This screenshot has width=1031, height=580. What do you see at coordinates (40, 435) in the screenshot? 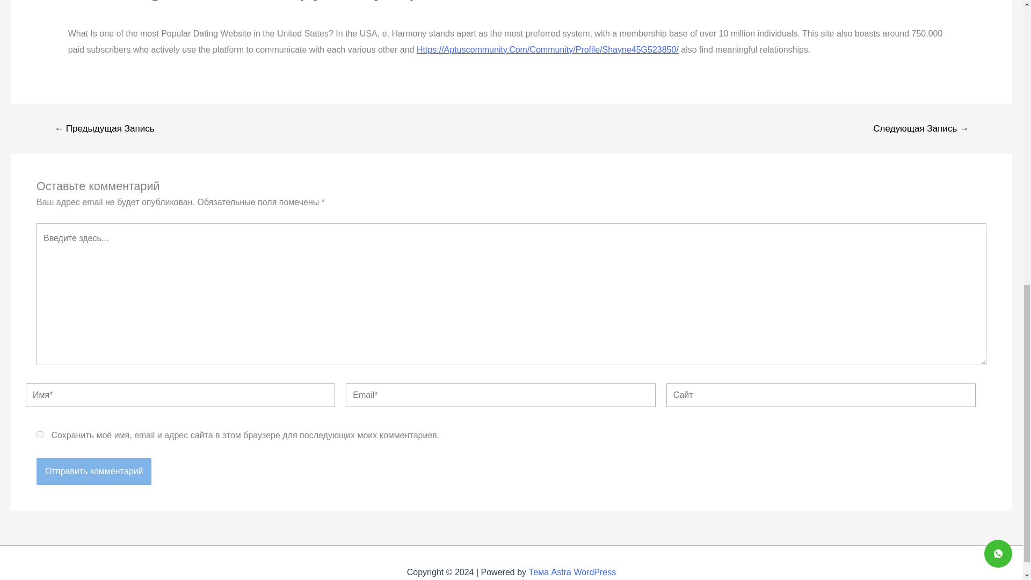
I see `yes` at bounding box center [40, 435].